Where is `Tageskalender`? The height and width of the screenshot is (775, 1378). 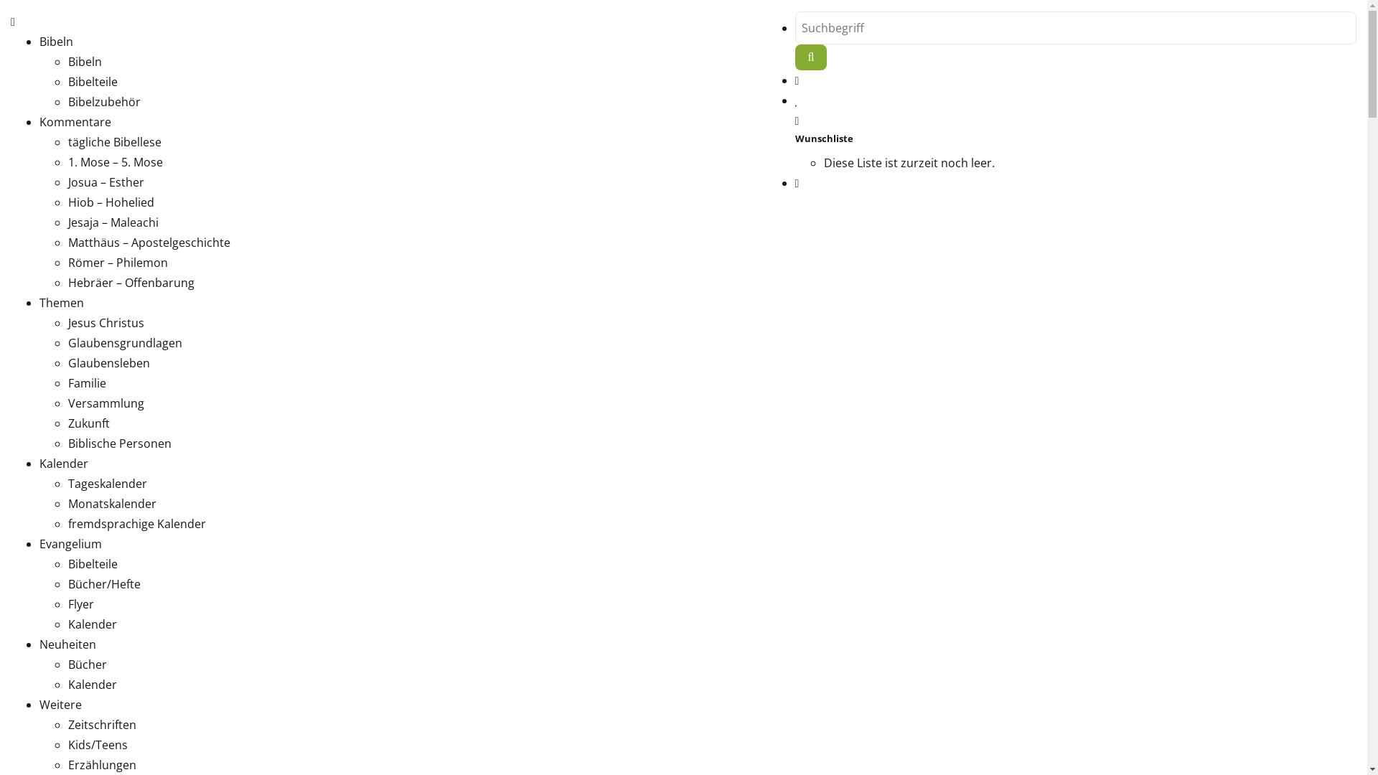
Tageskalender is located at coordinates (108, 484).